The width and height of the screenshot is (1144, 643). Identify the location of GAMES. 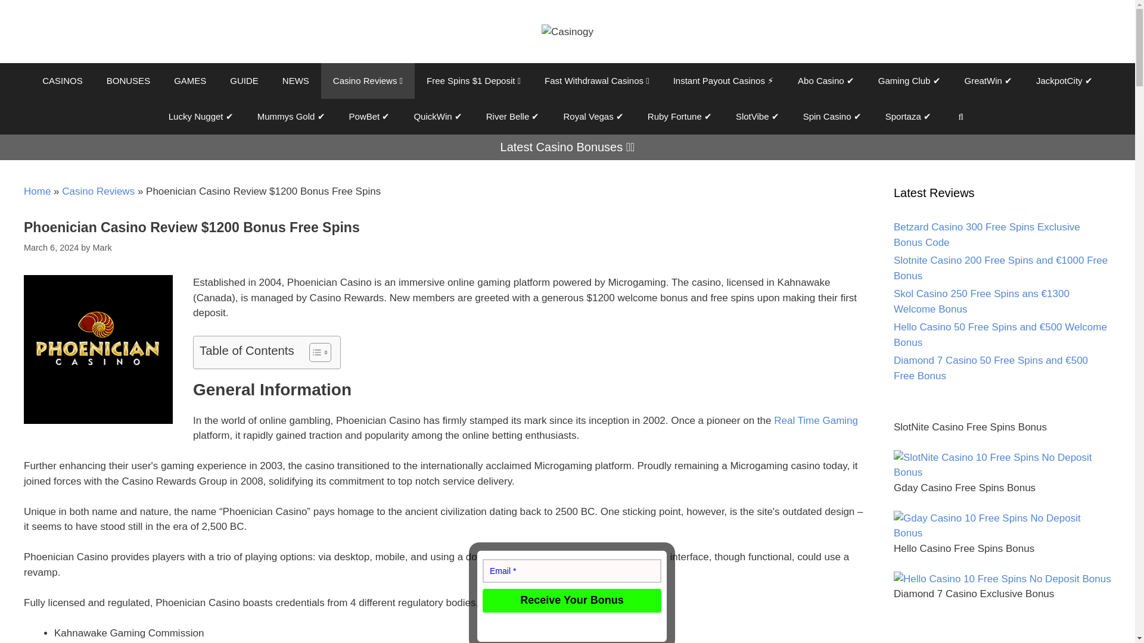
(190, 81).